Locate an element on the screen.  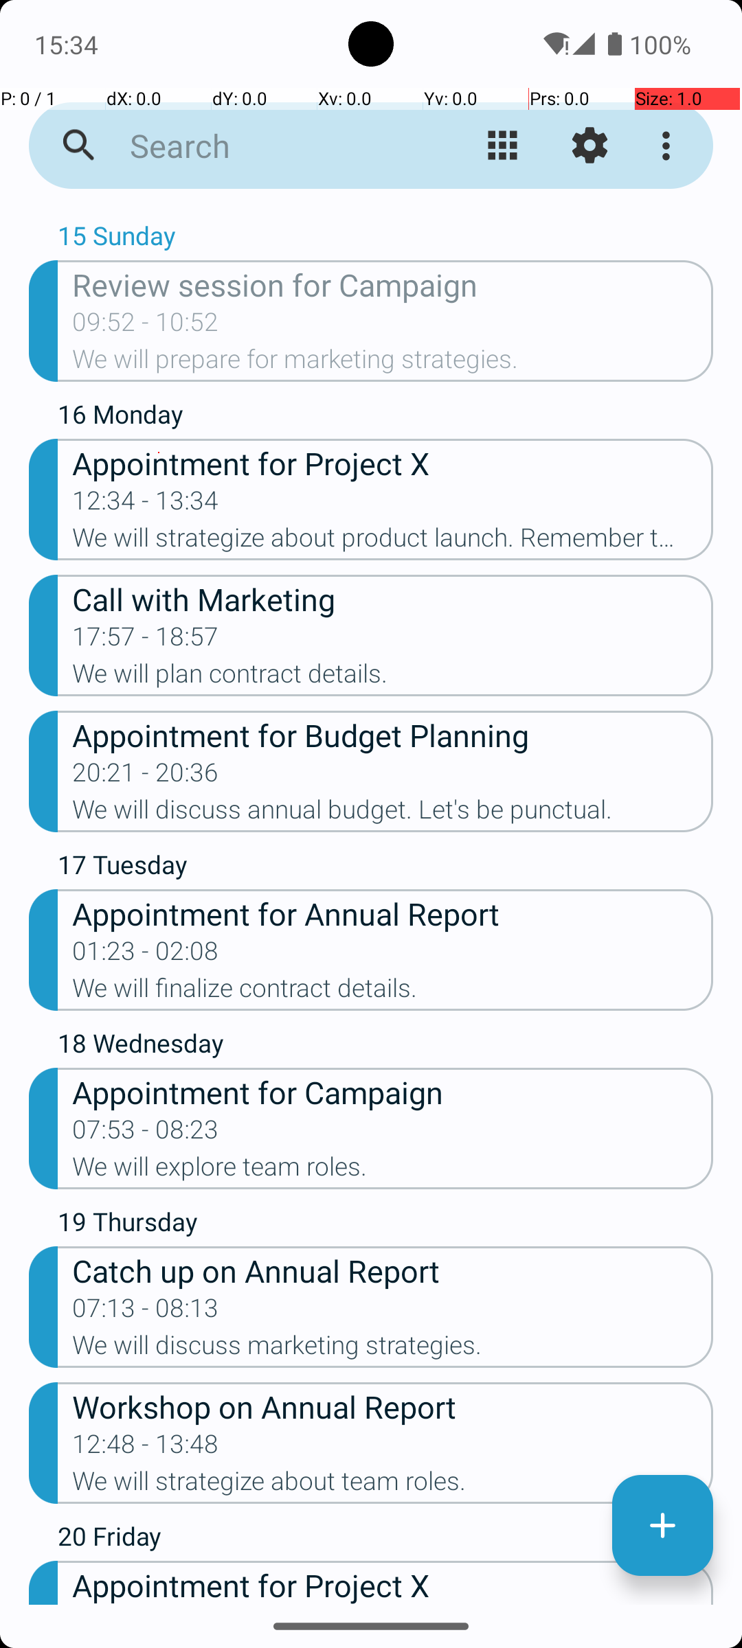
17:57 - 18:57 is located at coordinates (146, 641).